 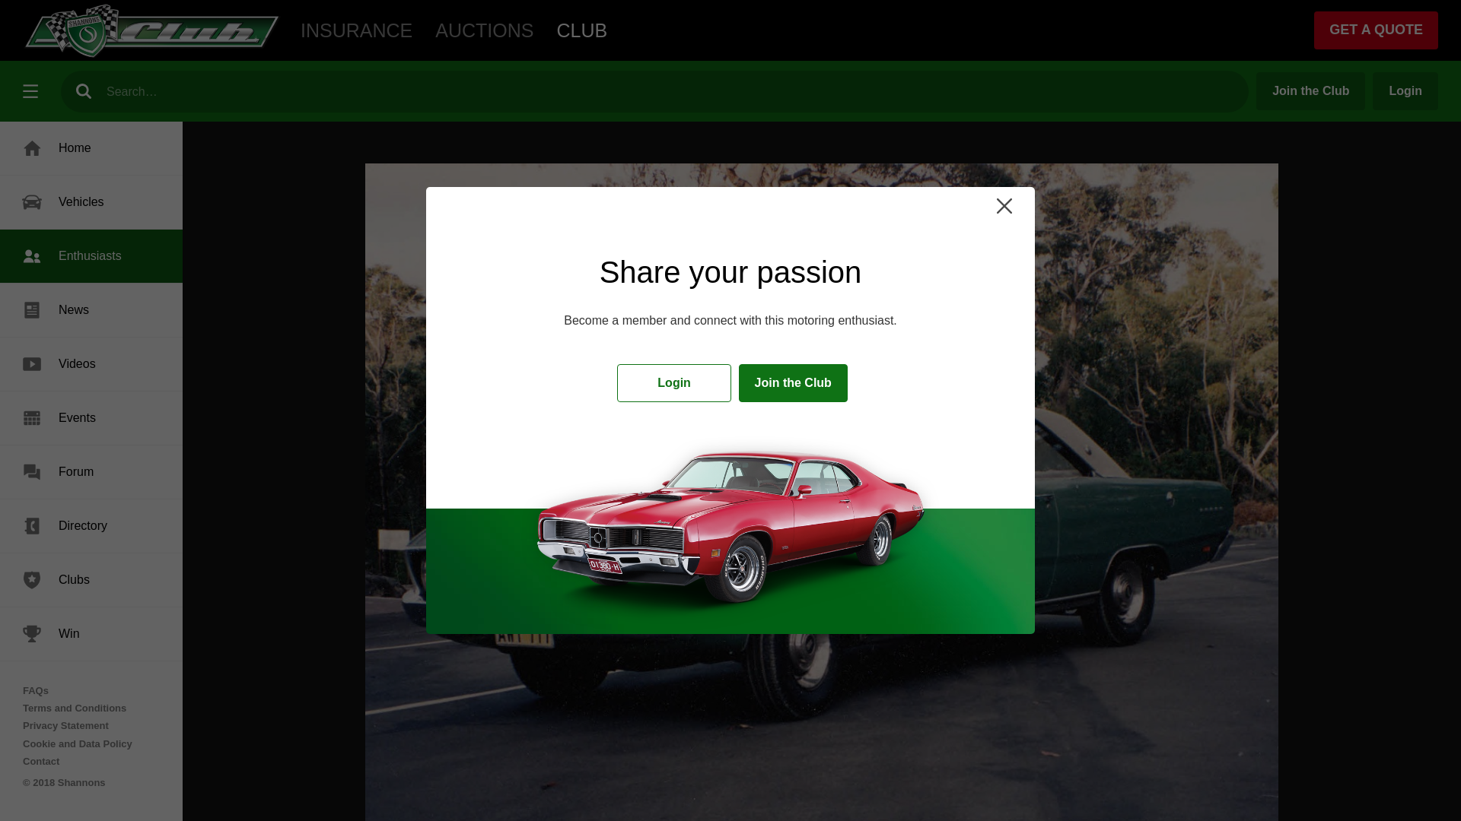 What do you see at coordinates (152, 30) in the screenshot?
I see `Shannons Club Home` at bounding box center [152, 30].